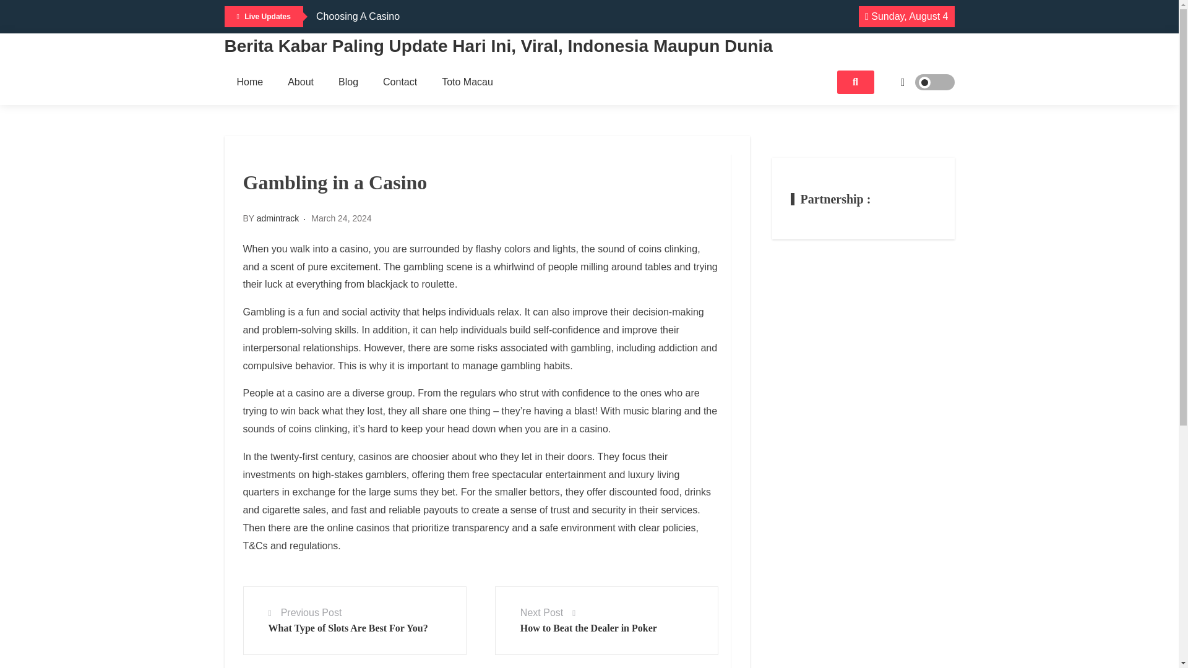  What do you see at coordinates (541, 612) in the screenshot?
I see `Next Post` at bounding box center [541, 612].